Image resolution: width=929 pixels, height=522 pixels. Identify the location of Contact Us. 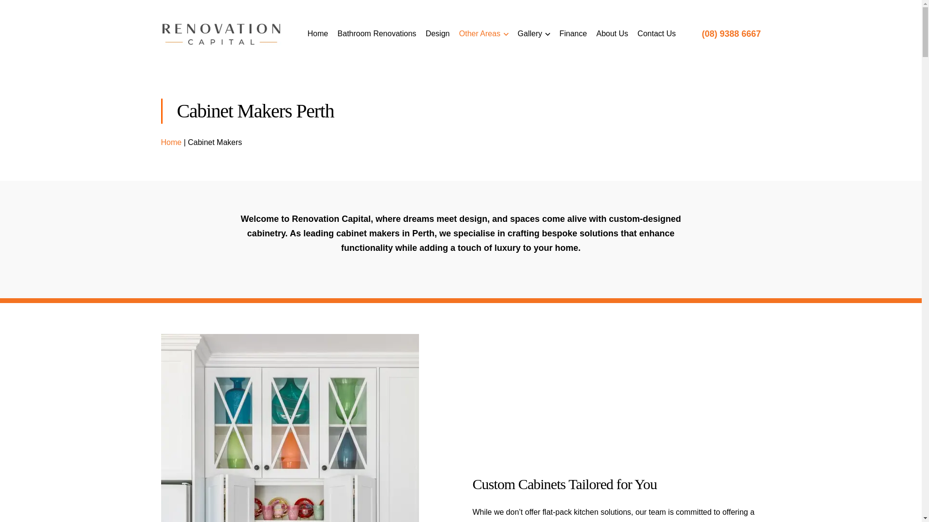
(657, 34).